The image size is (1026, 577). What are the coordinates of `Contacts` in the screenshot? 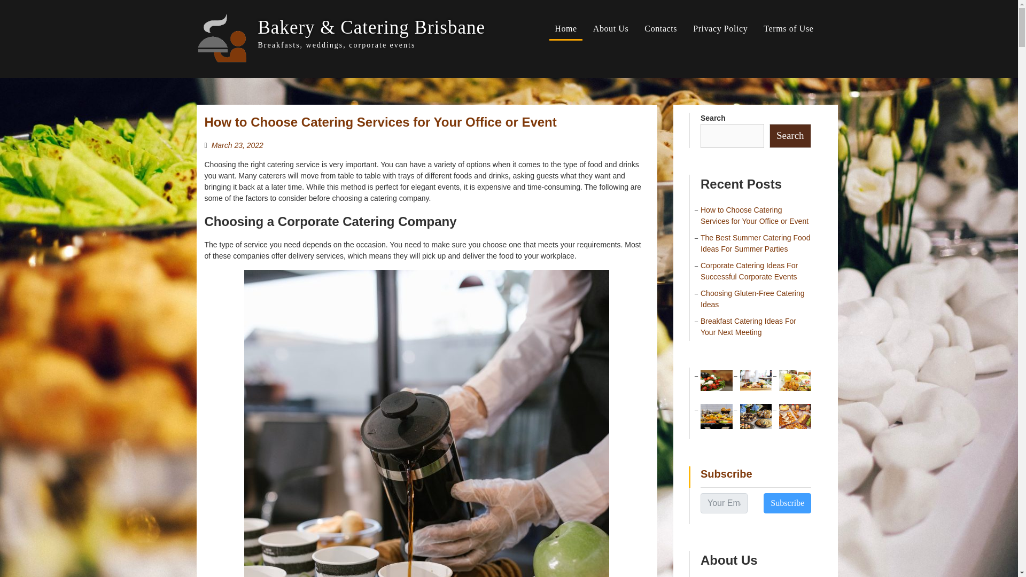 It's located at (660, 29).